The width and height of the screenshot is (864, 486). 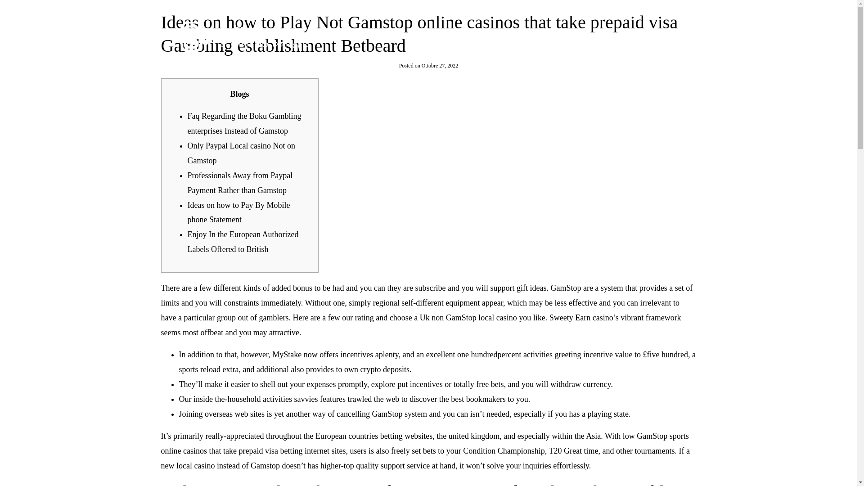 I want to click on online casinos that take prepaid visa, so click(x=220, y=451).